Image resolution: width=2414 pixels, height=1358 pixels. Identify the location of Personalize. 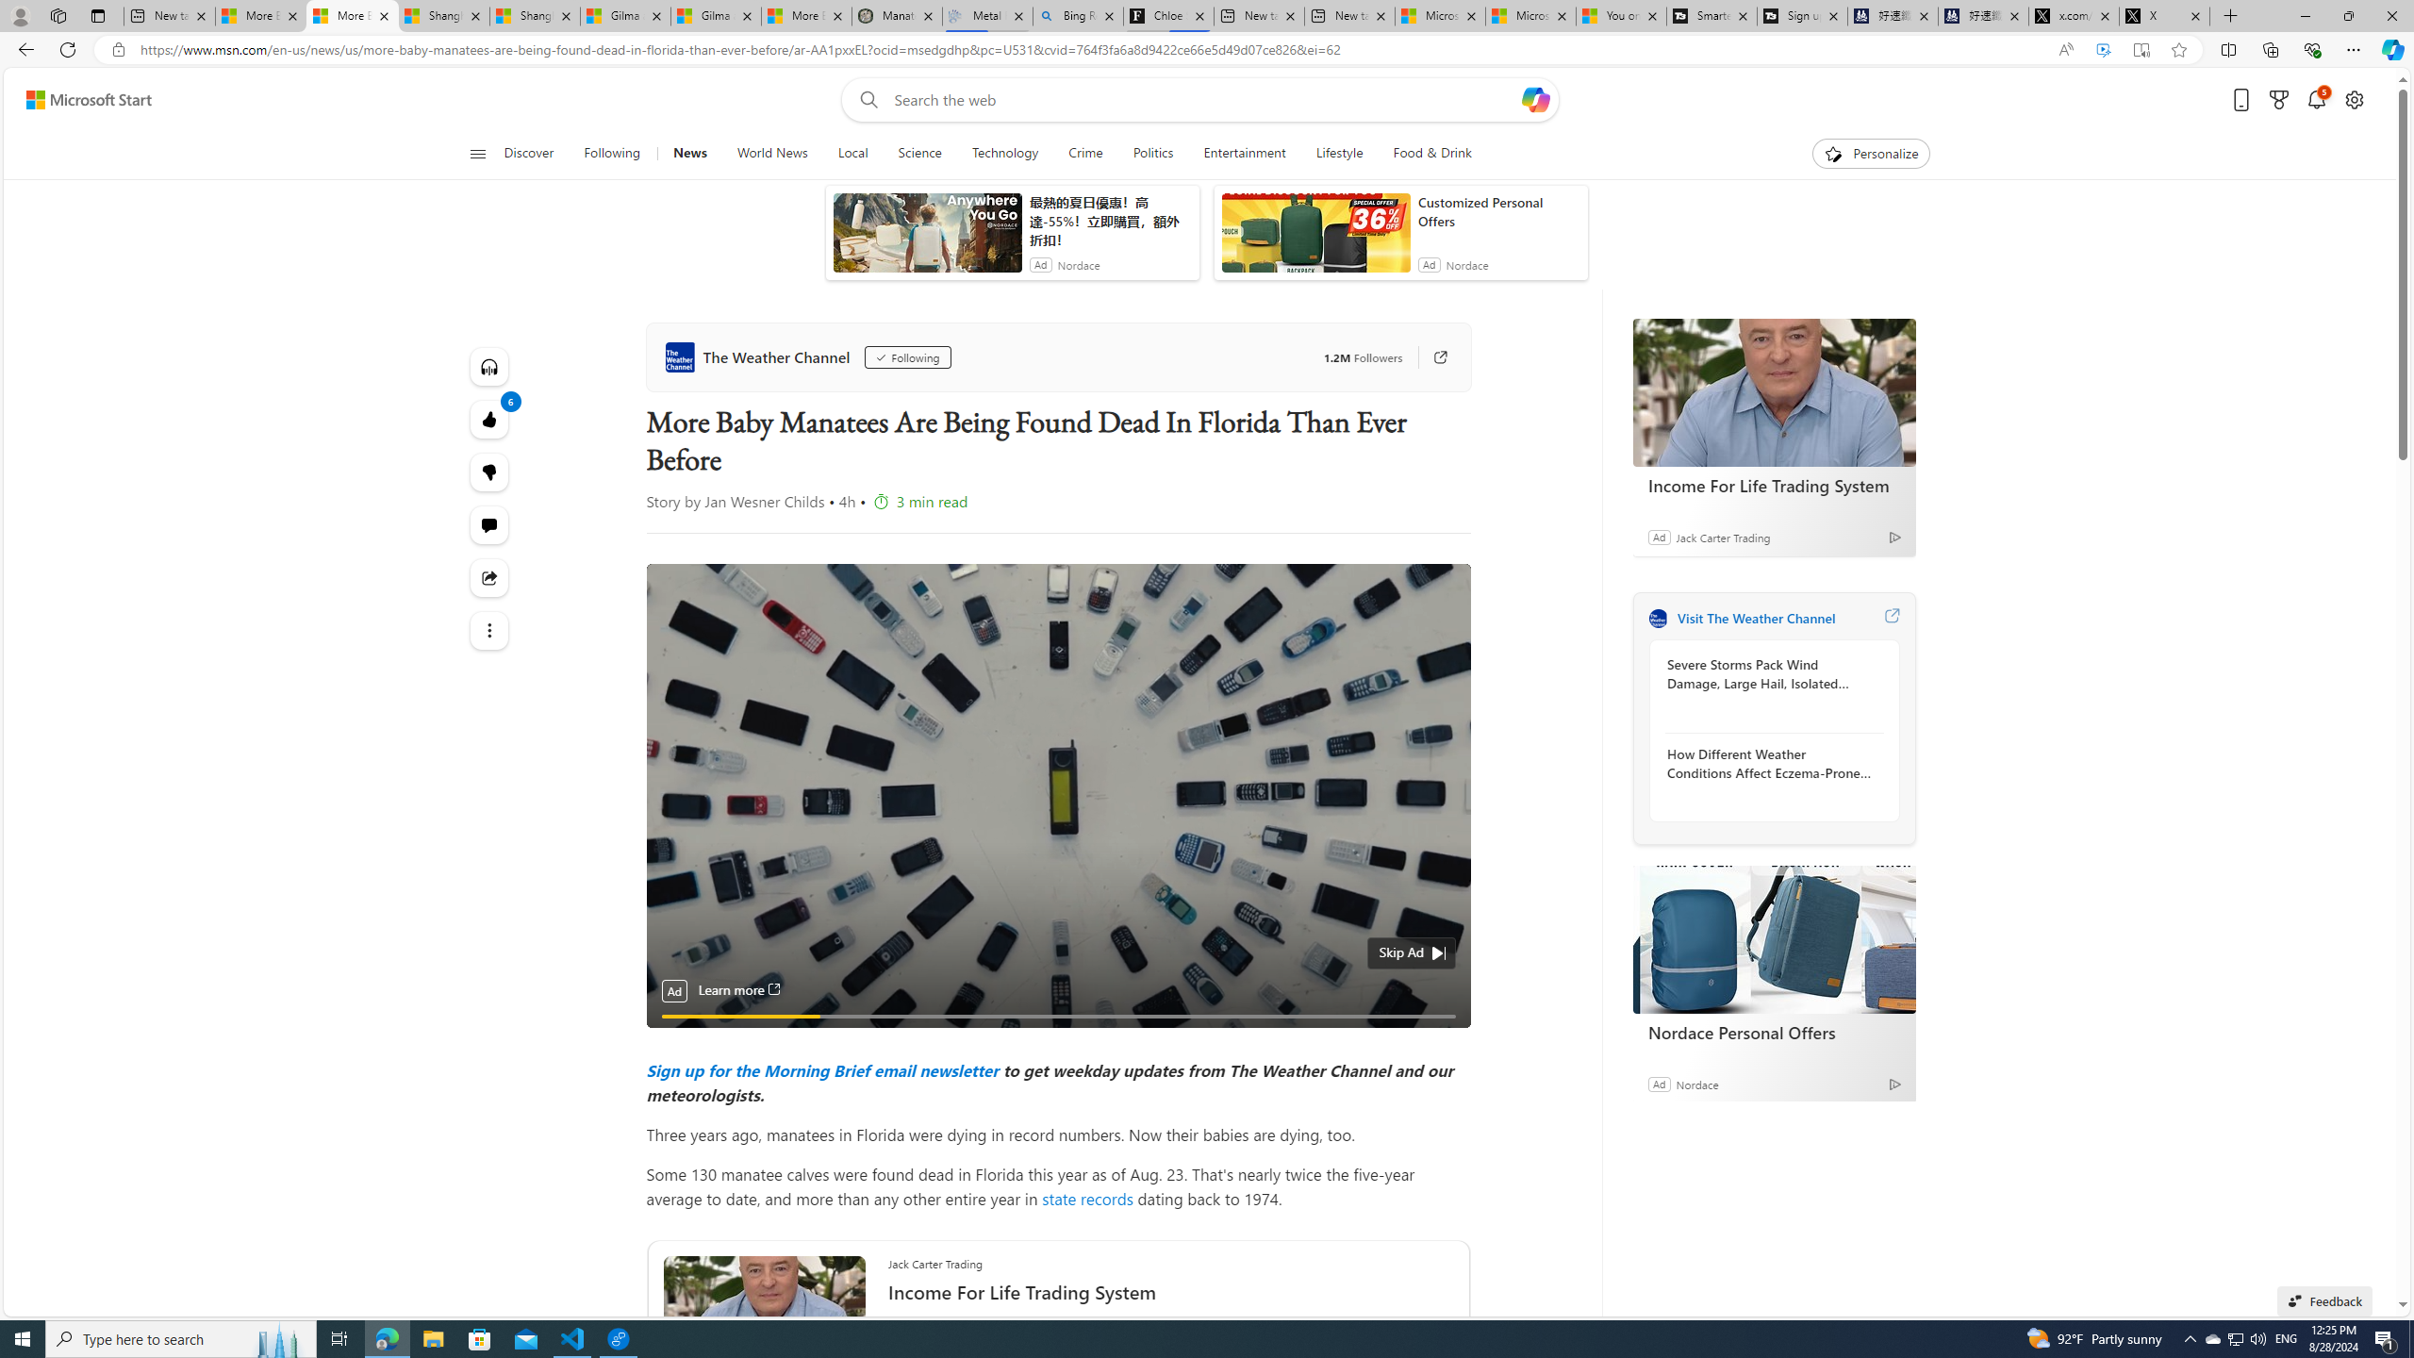
(1871, 154).